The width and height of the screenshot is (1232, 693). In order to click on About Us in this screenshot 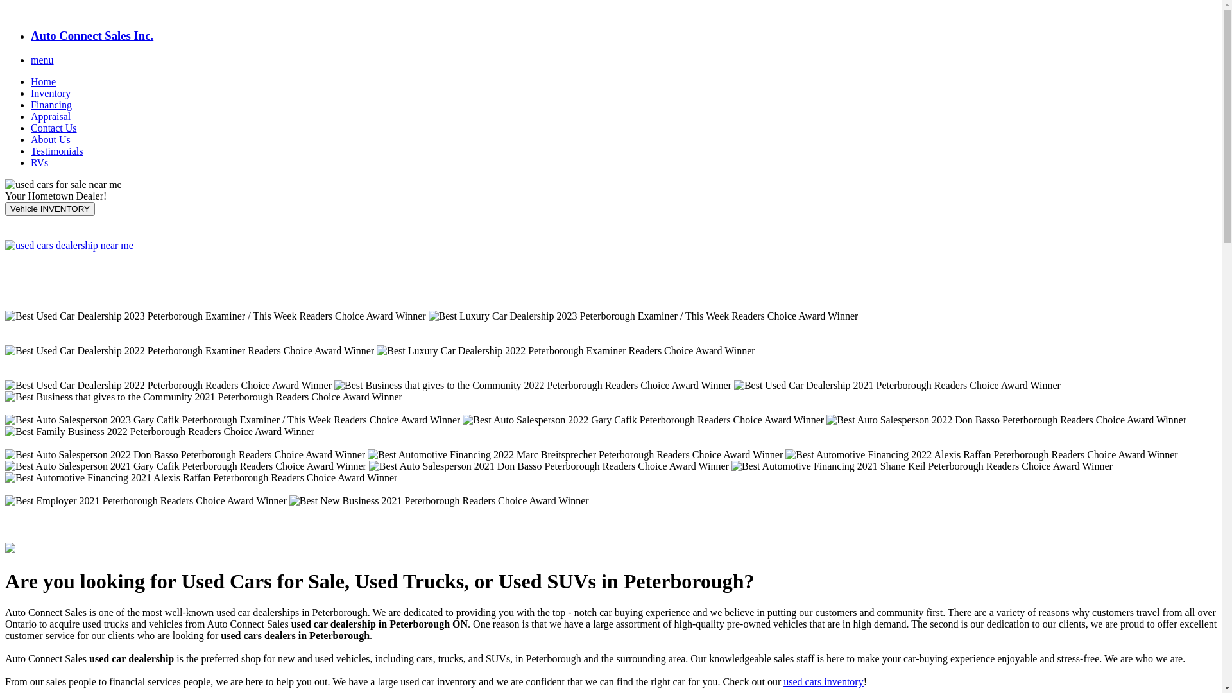, I will do `click(51, 140)`.